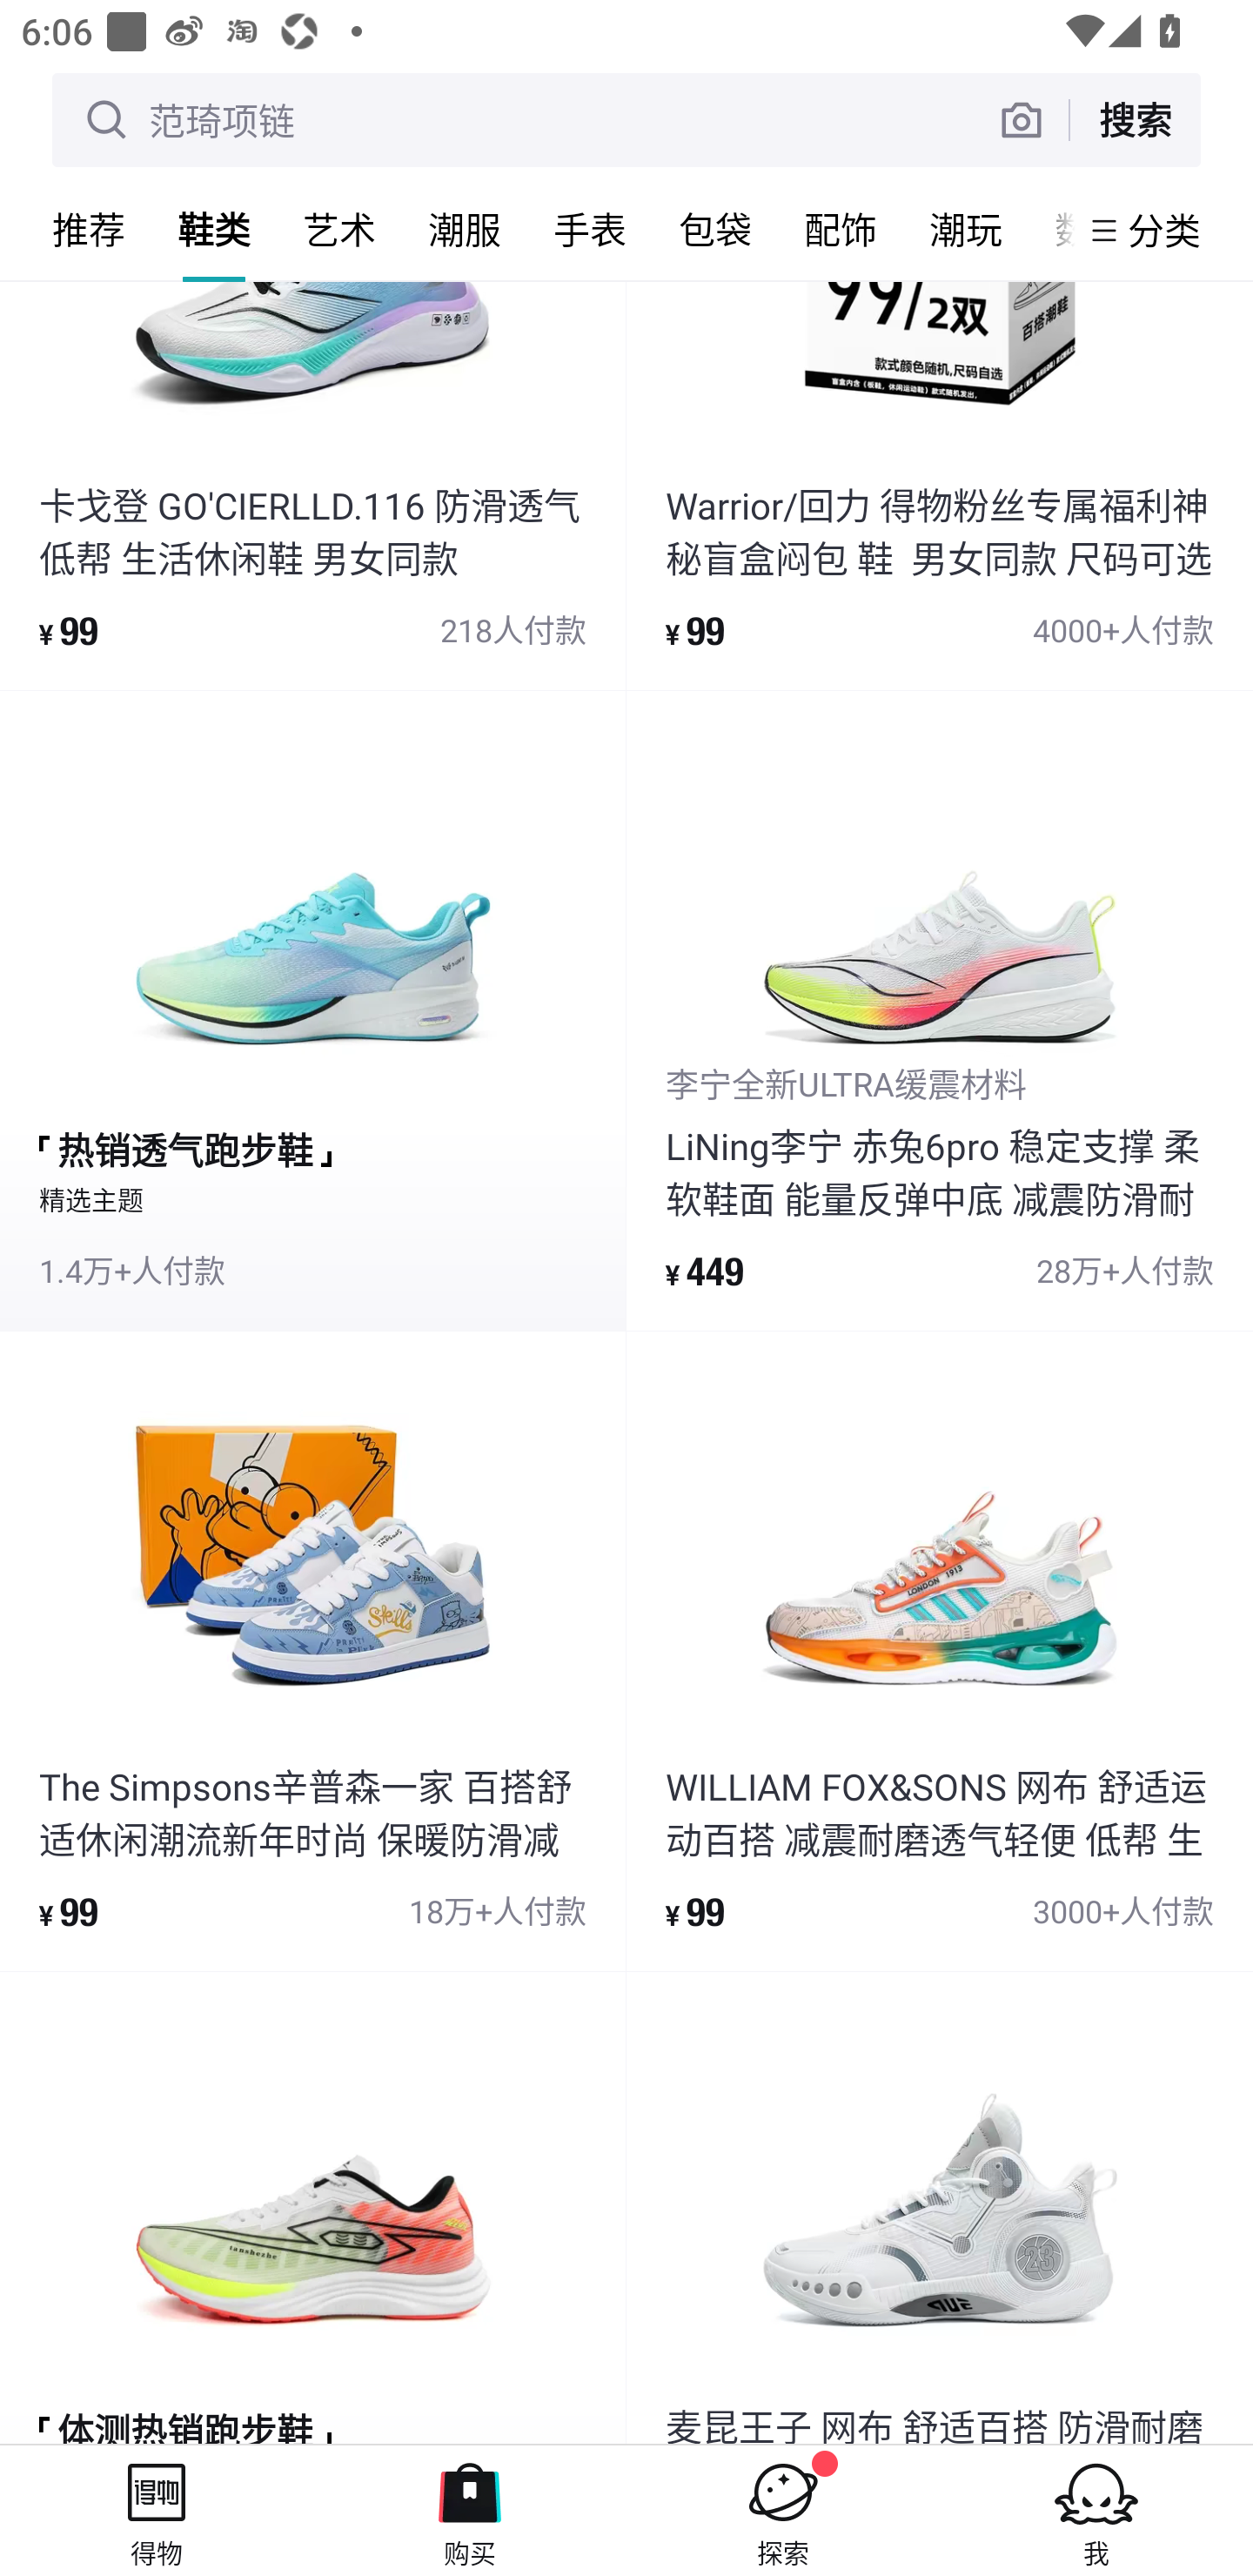 This screenshot has width=1253, height=2576. What do you see at coordinates (1096, 2510) in the screenshot?
I see `我` at bounding box center [1096, 2510].